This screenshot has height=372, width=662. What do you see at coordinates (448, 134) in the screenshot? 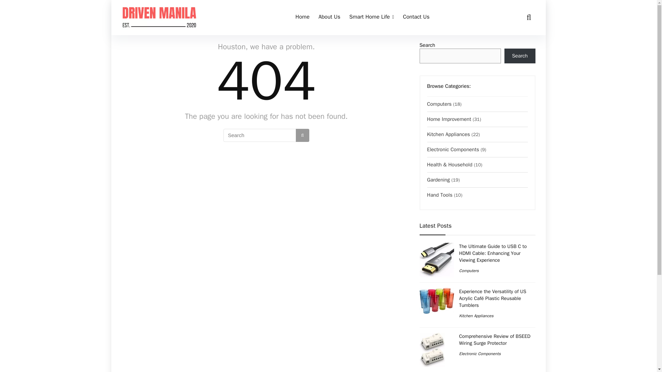
I see `Kitchen Appliances` at bounding box center [448, 134].